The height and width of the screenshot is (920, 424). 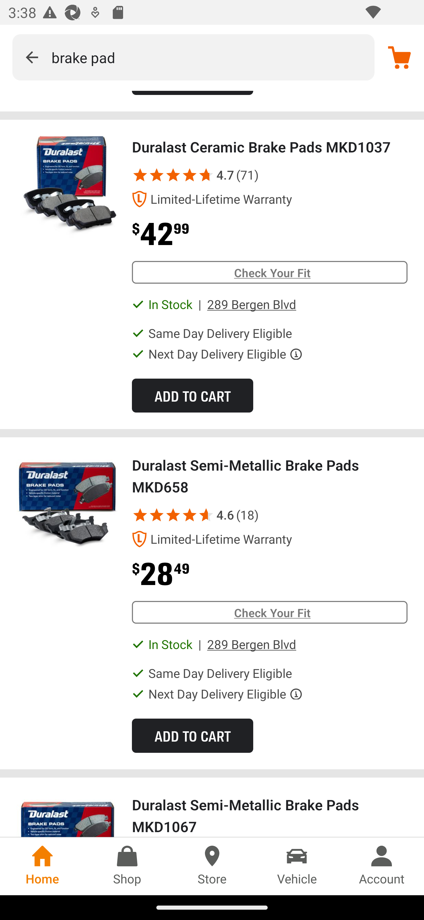 I want to click on Vehicle, so click(x=297, y=866).